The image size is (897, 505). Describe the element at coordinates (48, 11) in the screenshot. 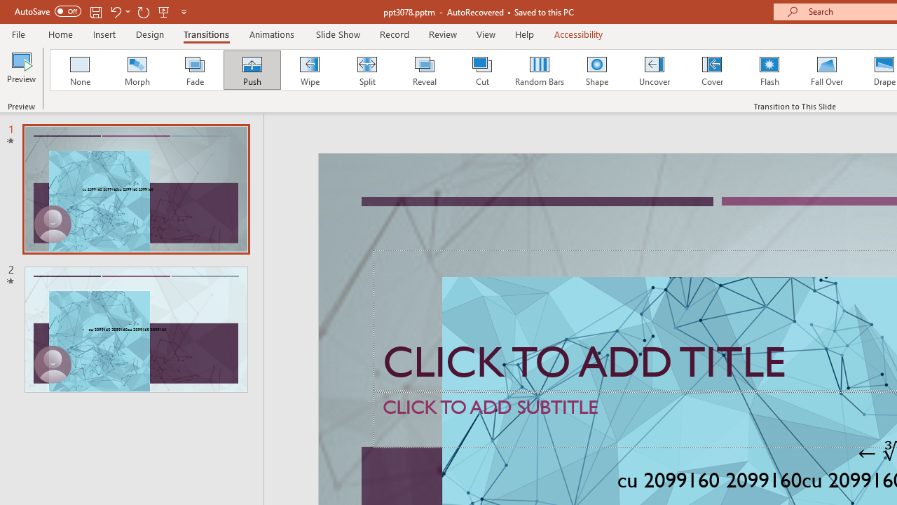

I see `AutoSave` at that location.